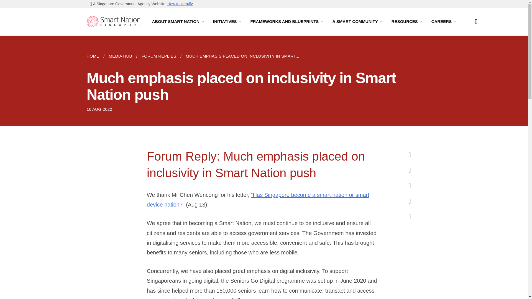 This screenshot has width=532, height=299. What do you see at coordinates (158, 56) in the screenshot?
I see `FORUM REPLIES` at bounding box center [158, 56].